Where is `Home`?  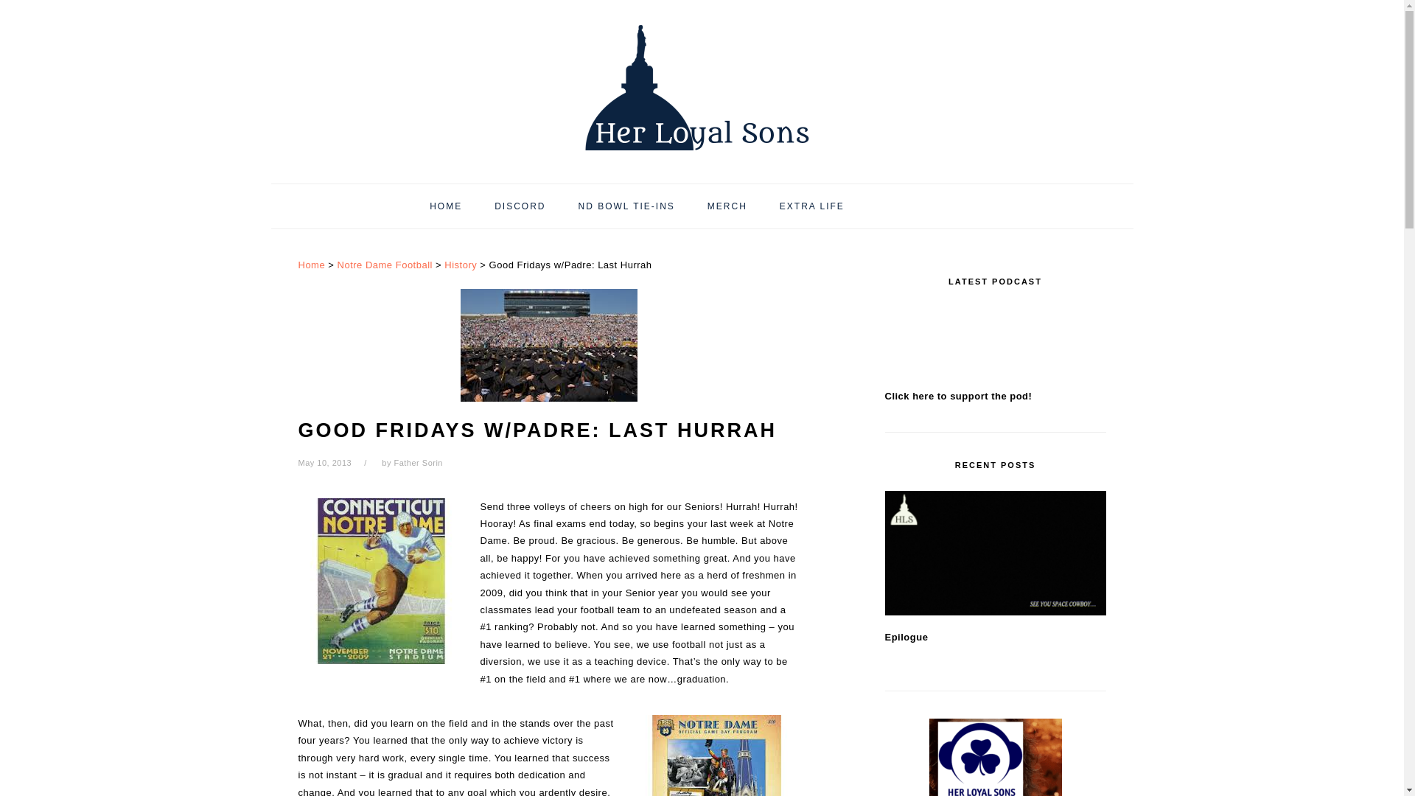 Home is located at coordinates (311, 265).